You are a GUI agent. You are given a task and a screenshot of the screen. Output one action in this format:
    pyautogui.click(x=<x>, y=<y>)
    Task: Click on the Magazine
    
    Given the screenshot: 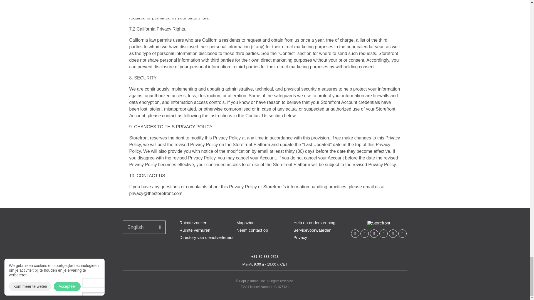 What is the action you would take?
    pyautogui.click(x=245, y=223)
    